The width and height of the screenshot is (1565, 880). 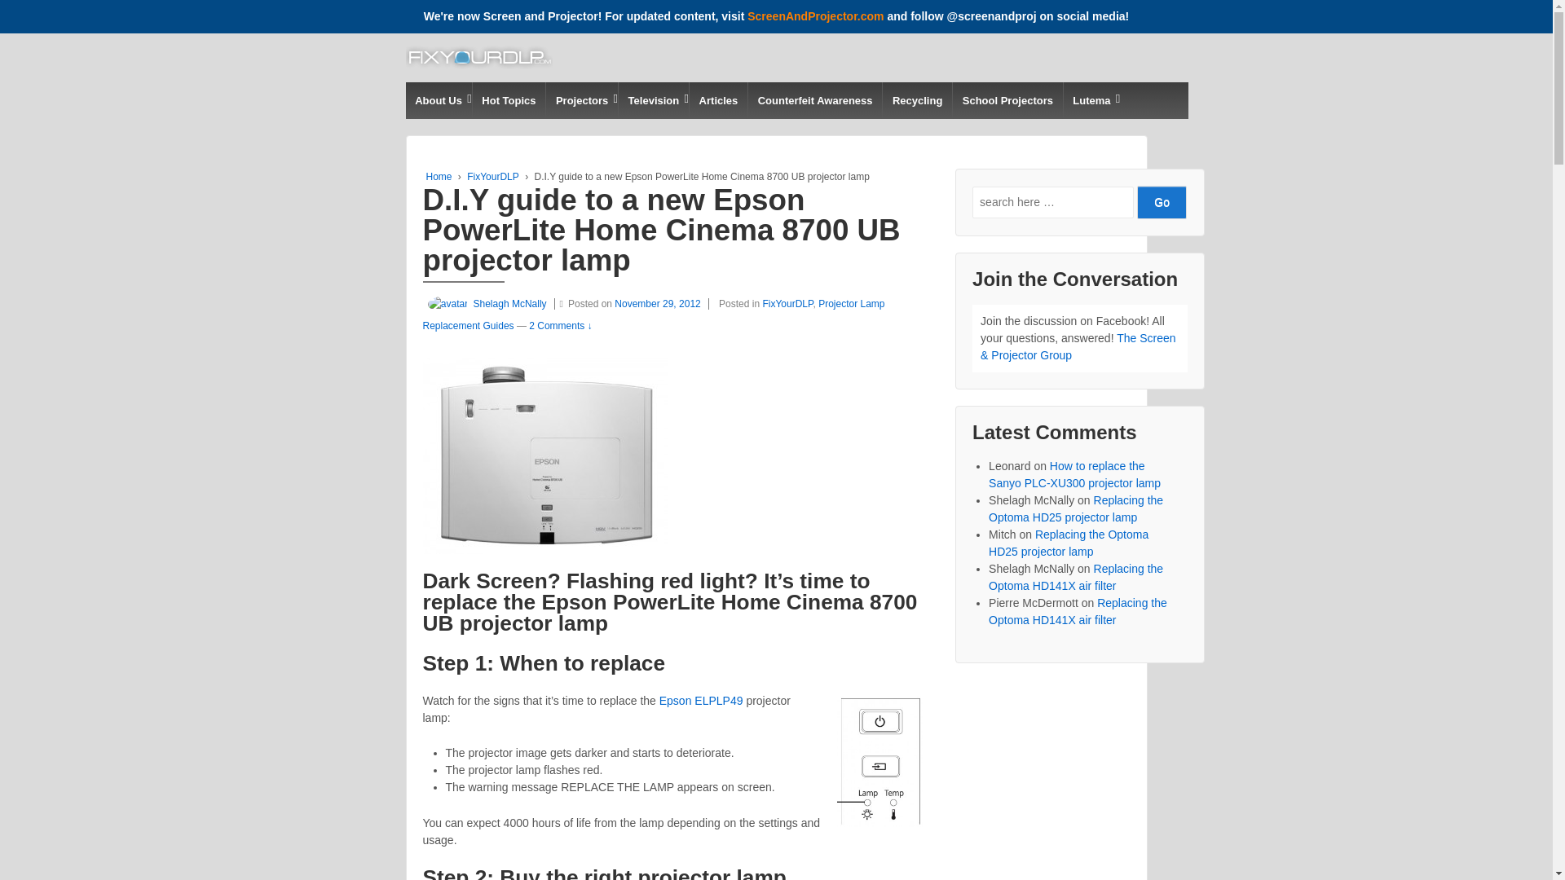 What do you see at coordinates (509, 100) in the screenshot?
I see `Hot Topics` at bounding box center [509, 100].